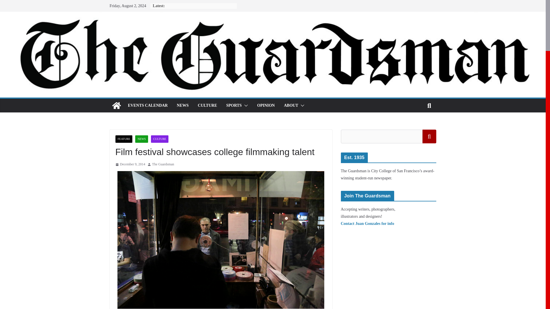 The width and height of the screenshot is (550, 309). I want to click on FEATURE, so click(124, 139).